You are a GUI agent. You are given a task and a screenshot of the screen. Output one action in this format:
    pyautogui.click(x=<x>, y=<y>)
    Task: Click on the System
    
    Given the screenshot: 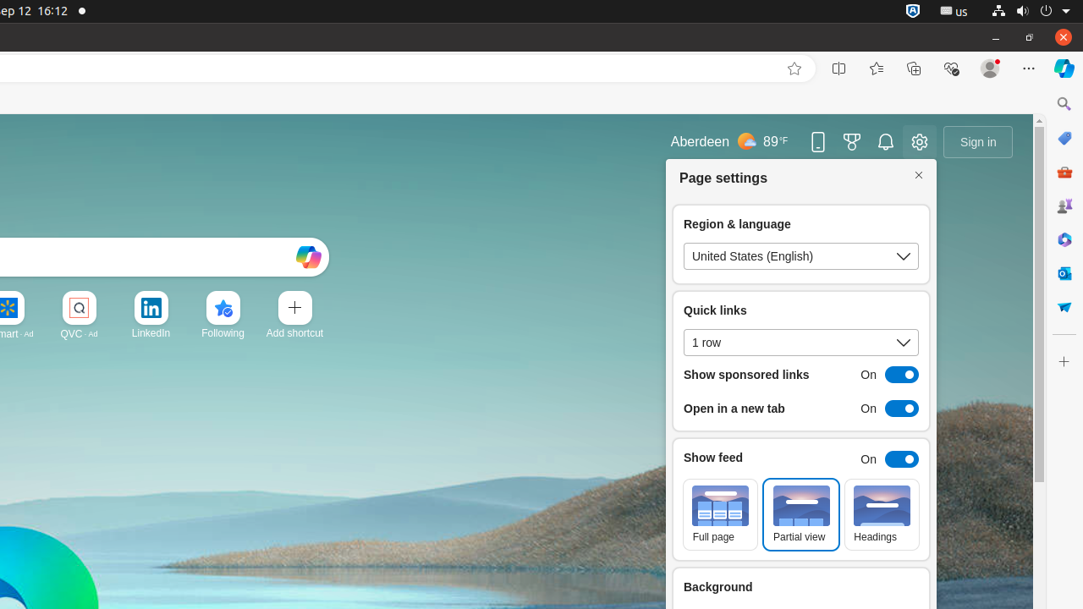 What is the action you would take?
    pyautogui.click(x=1031, y=12)
    